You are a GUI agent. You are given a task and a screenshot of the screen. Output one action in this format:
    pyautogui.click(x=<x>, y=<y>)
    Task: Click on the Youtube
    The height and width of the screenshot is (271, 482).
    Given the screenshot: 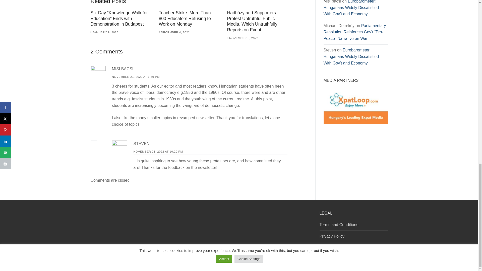 What is the action you would take?
    pyautogui.click(x=309, y=261)
    